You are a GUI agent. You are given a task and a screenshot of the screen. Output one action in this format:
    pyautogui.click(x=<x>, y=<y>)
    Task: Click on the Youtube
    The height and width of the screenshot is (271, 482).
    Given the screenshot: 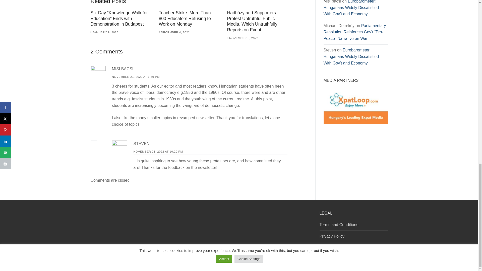 What is the action you would take?
    pyautogui.click(x=309, y=261)
    